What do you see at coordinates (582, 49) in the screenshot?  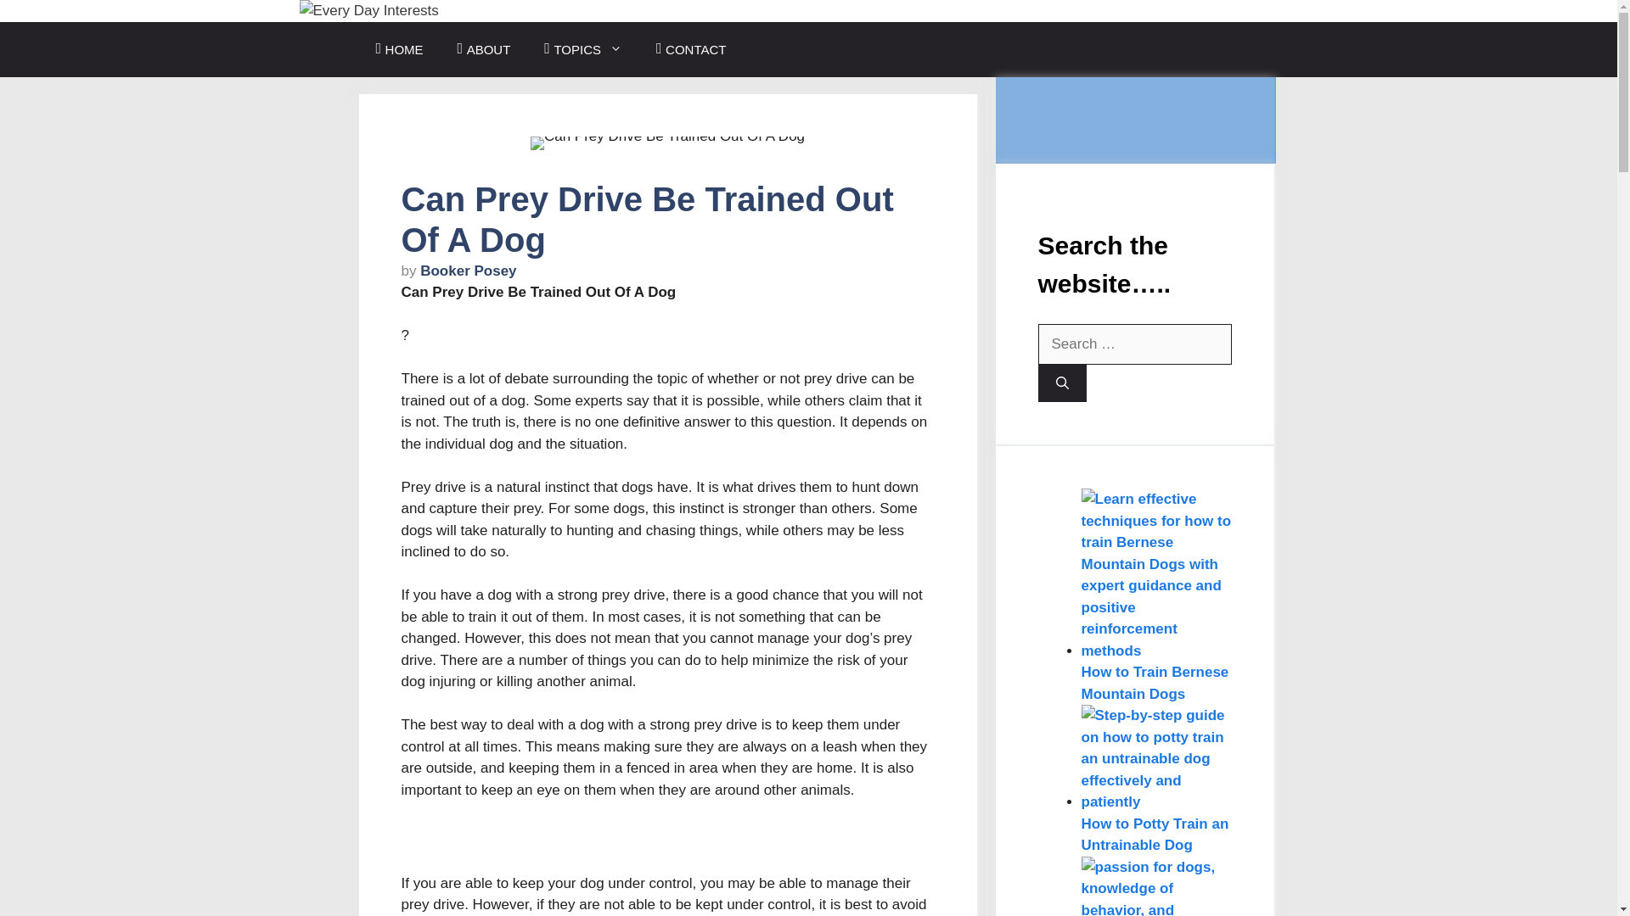 I see `TOPICS` at bounding box center [582, 49].